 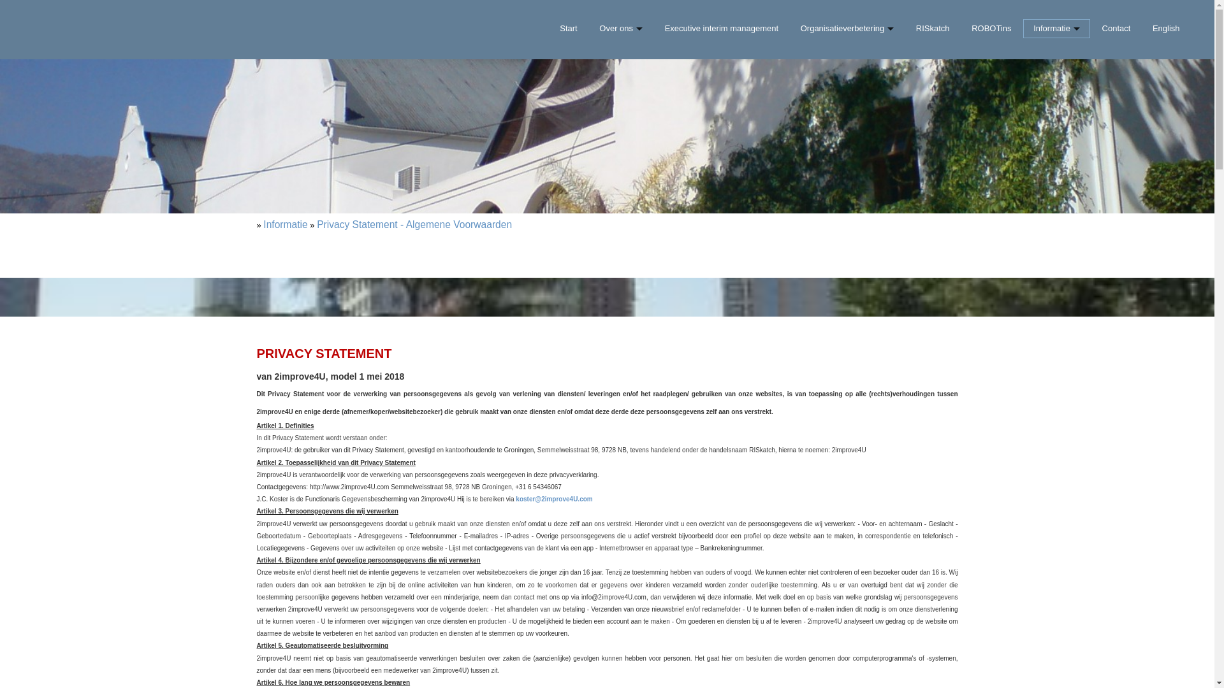 I want to click on Over ons, so click(x=621, y=29).